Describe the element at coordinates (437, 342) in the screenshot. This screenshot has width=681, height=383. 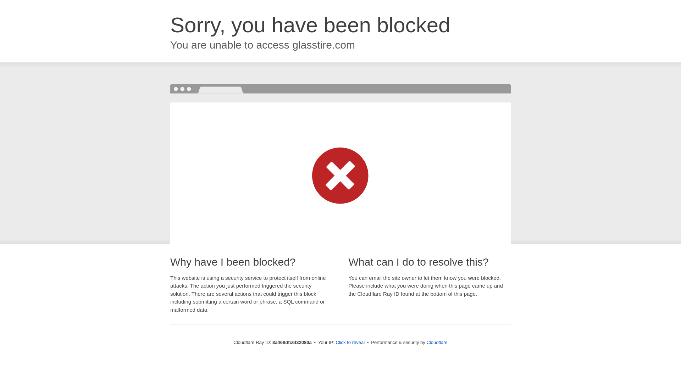
I see `Cloudflare` at that location.